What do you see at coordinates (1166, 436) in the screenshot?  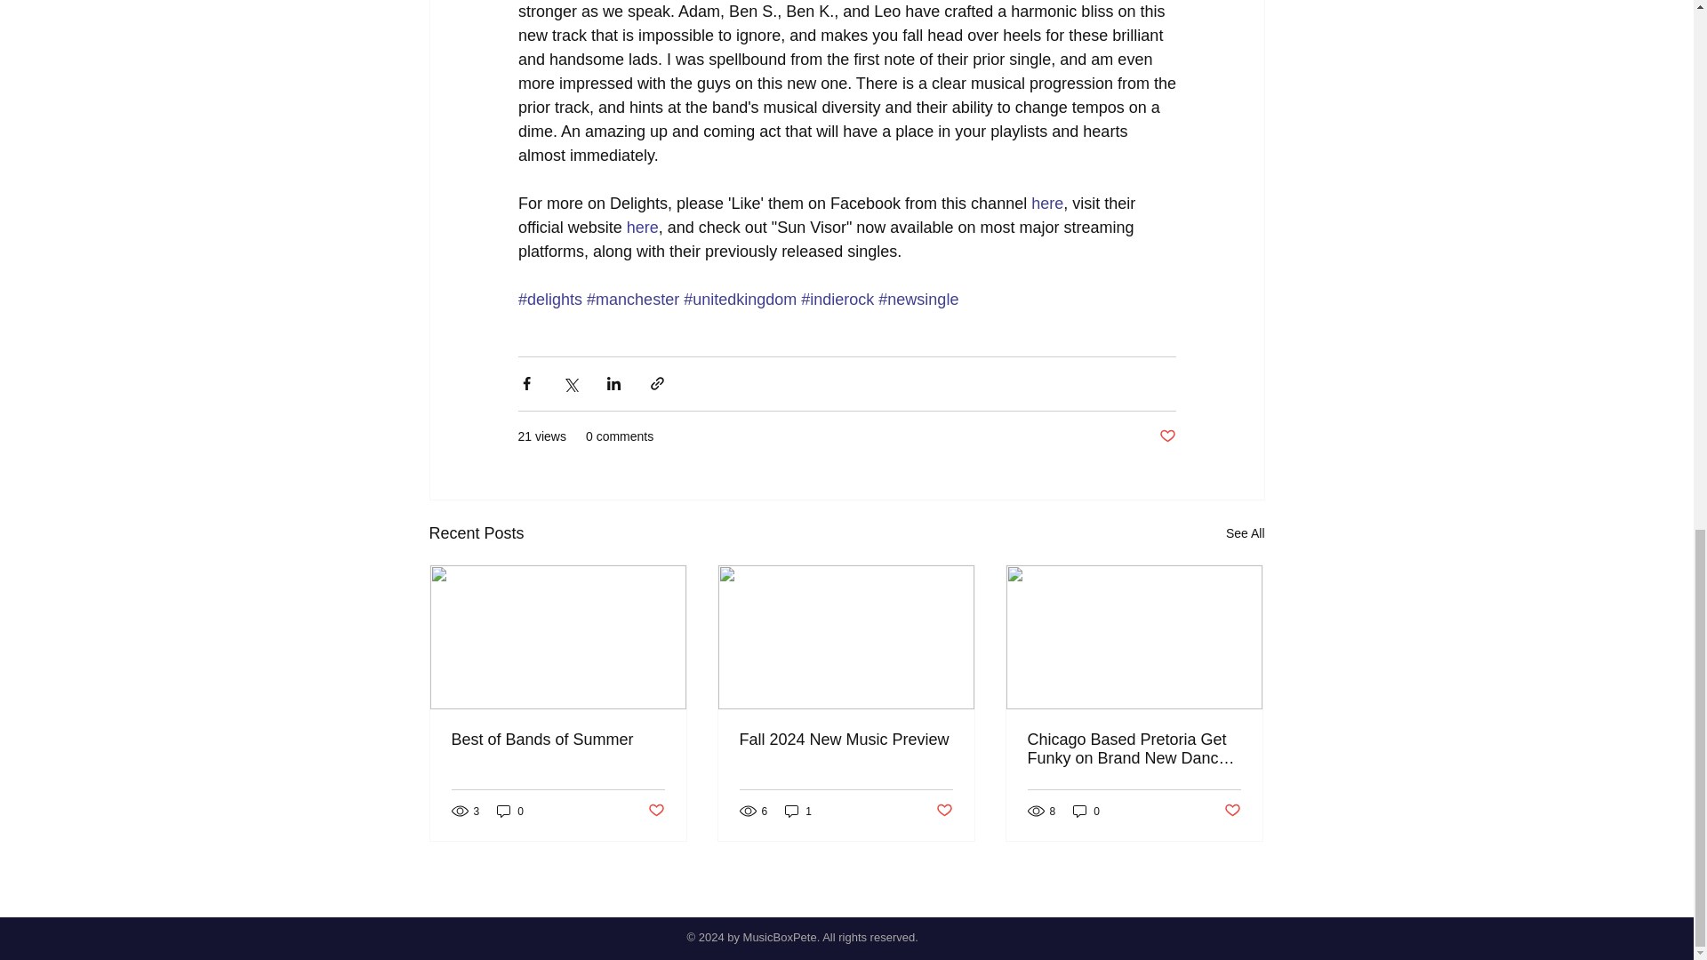 I see `Post not marked as liked` at bounding box center [1166, 436].